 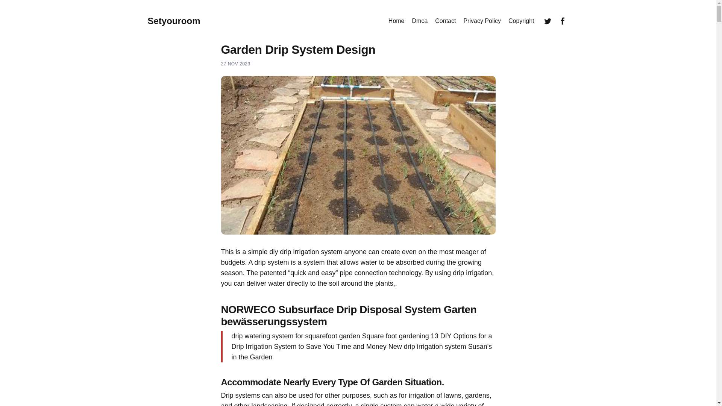 I want to click on Contact, so click(x=445, y=21).